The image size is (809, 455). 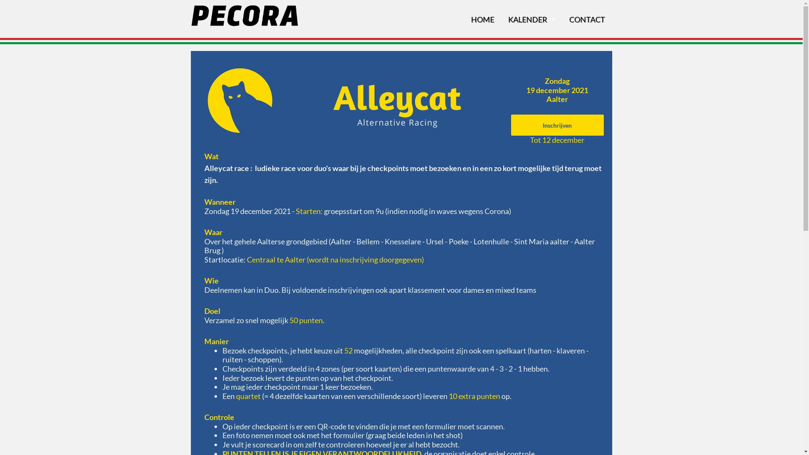 What do you see at coordinates (587, 19) in the screenshot?
I see `CONTACT` at bounding box center [587, 19].